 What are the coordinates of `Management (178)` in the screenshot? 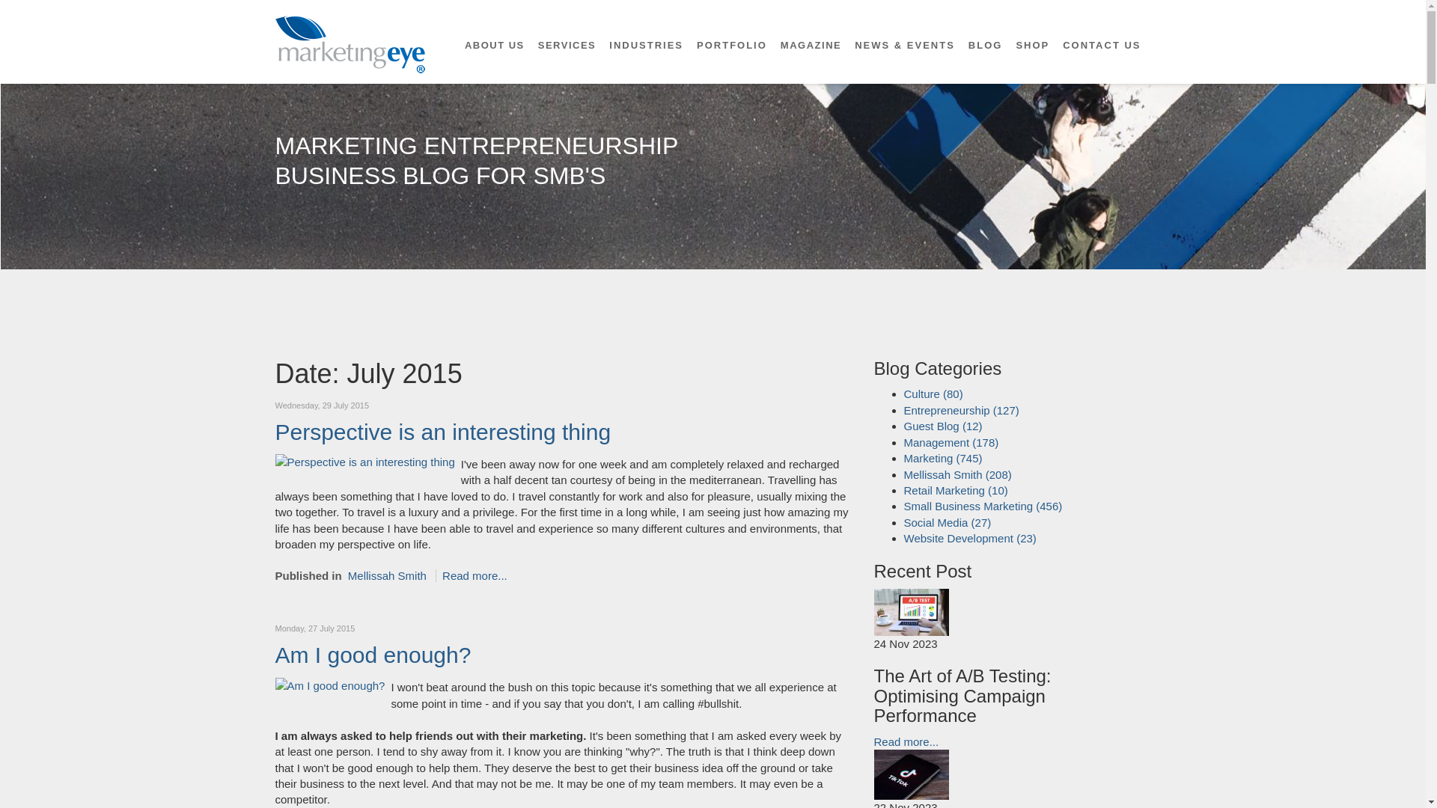 It's located at (952, 443).